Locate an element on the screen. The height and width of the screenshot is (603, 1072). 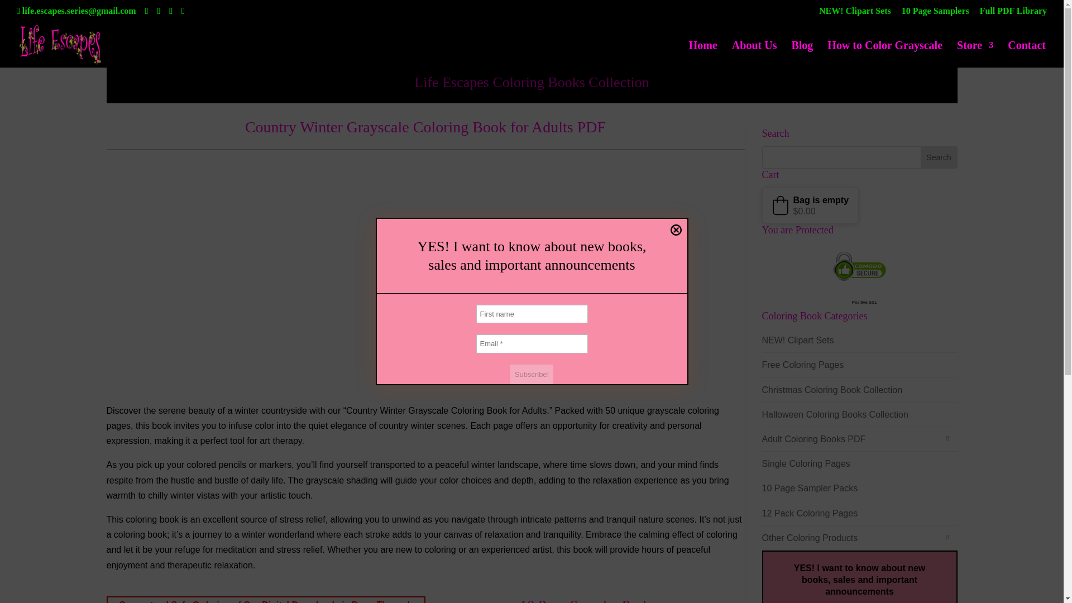
Subscribe! is located at coordinates (532, 375).